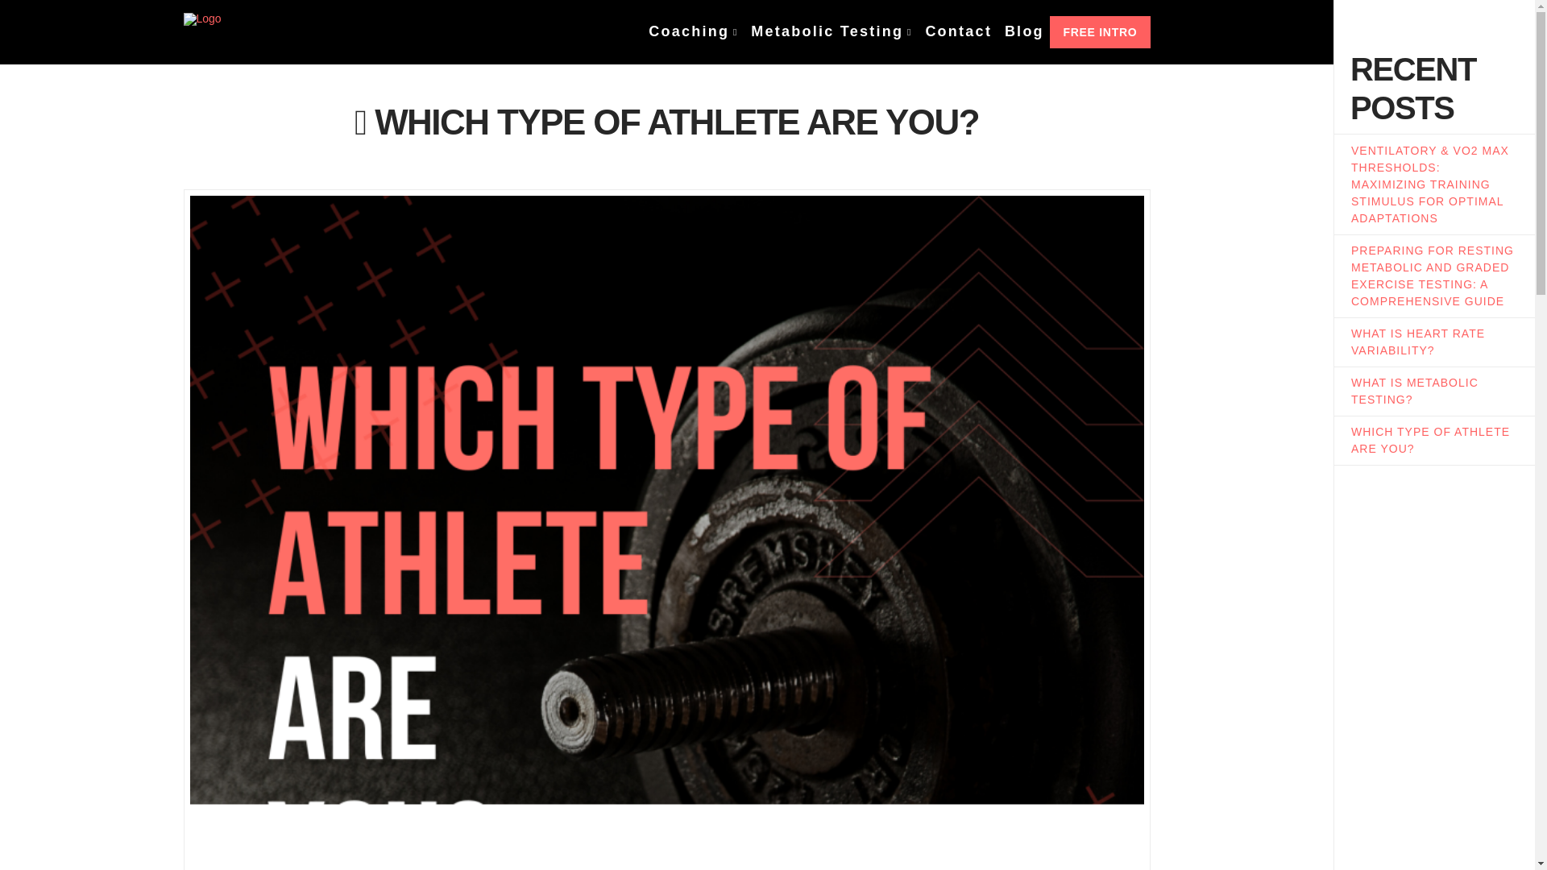  What do you see at coordinates (957, 32) in the screenshot?
I see `Contact` at bounding box center [957, 32].